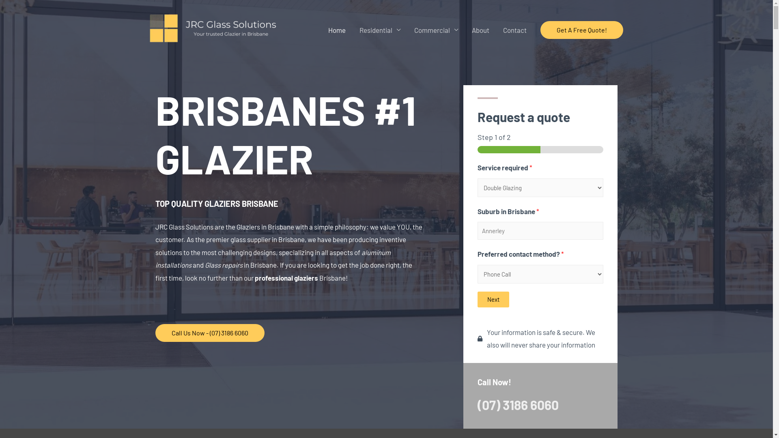 This screenshot has width=779, height=438. Describe the element at coordinates (514, 30) in the screenshot. I see `Contact` at that location.